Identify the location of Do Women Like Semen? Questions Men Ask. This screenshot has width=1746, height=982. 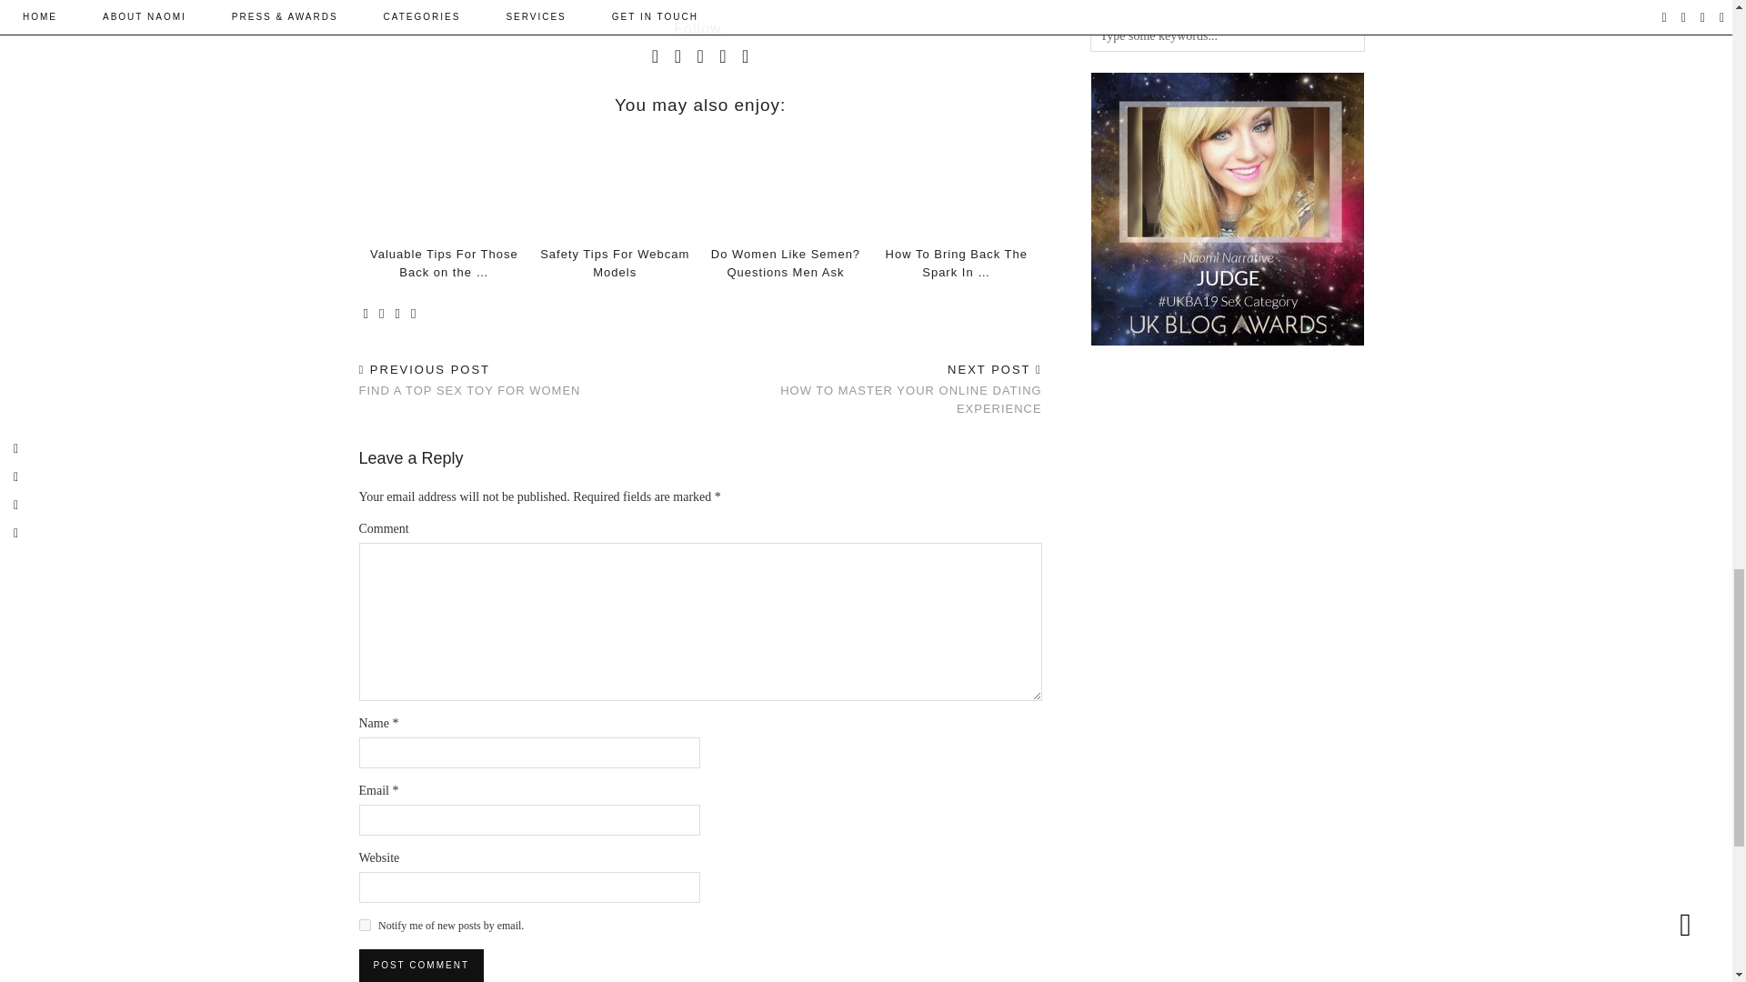
(786, 263).